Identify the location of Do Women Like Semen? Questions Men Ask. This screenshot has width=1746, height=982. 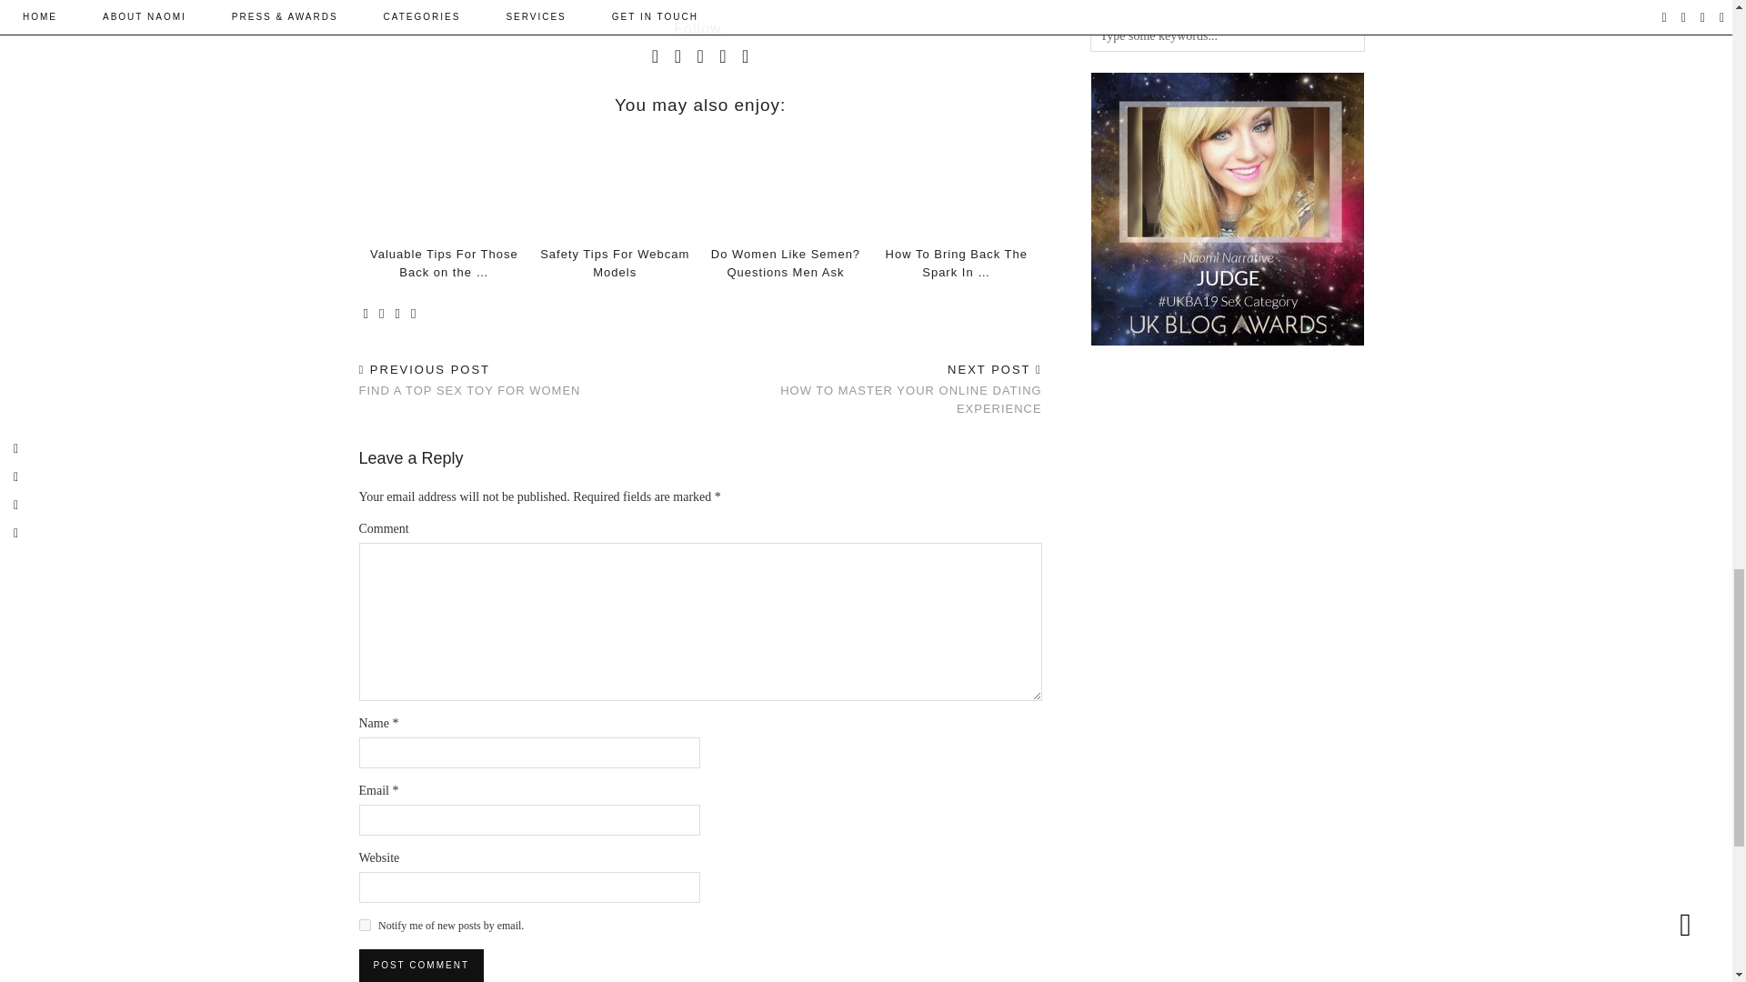
(786, 263).